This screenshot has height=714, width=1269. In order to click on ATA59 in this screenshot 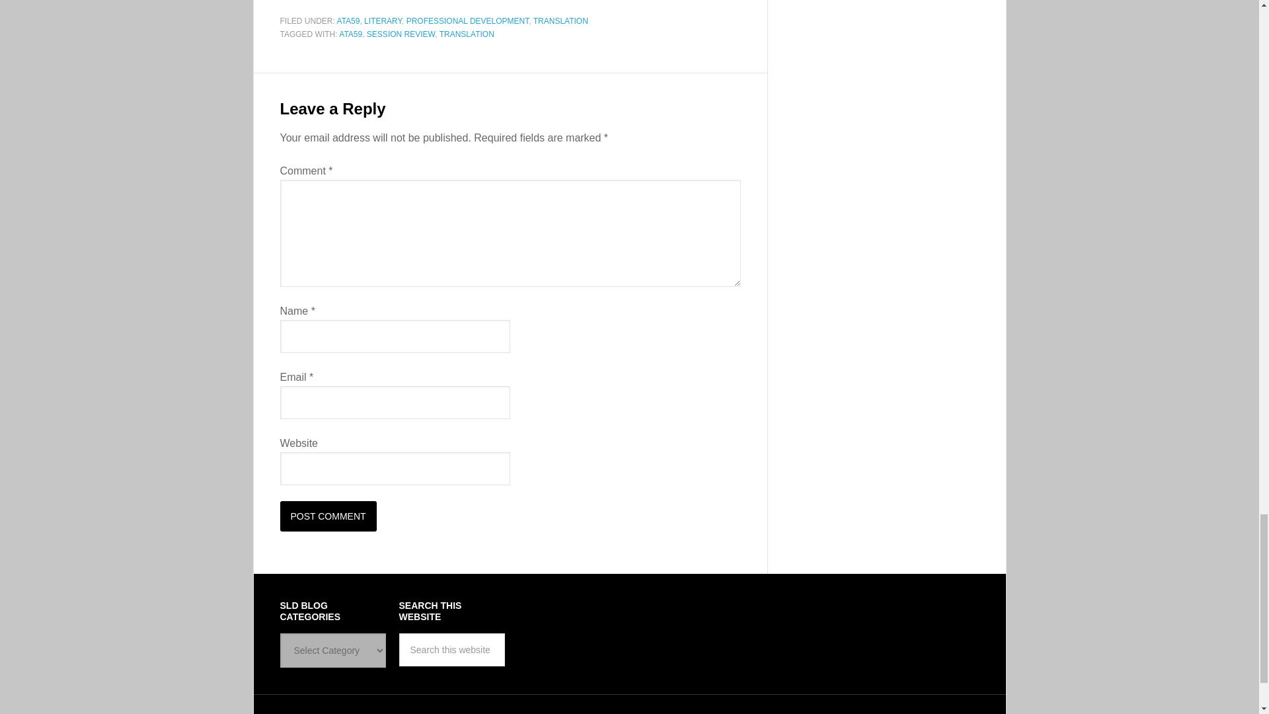, I will do `click(350, 34)`.